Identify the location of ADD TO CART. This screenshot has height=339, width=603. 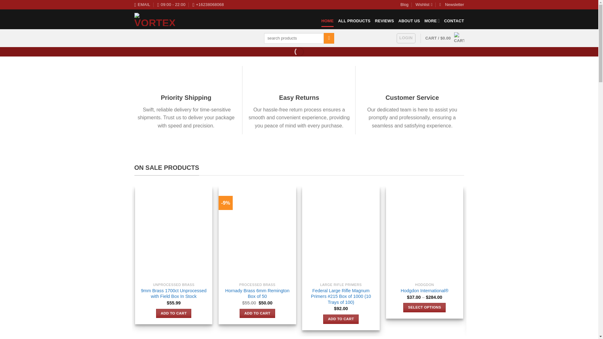
(257, 313).